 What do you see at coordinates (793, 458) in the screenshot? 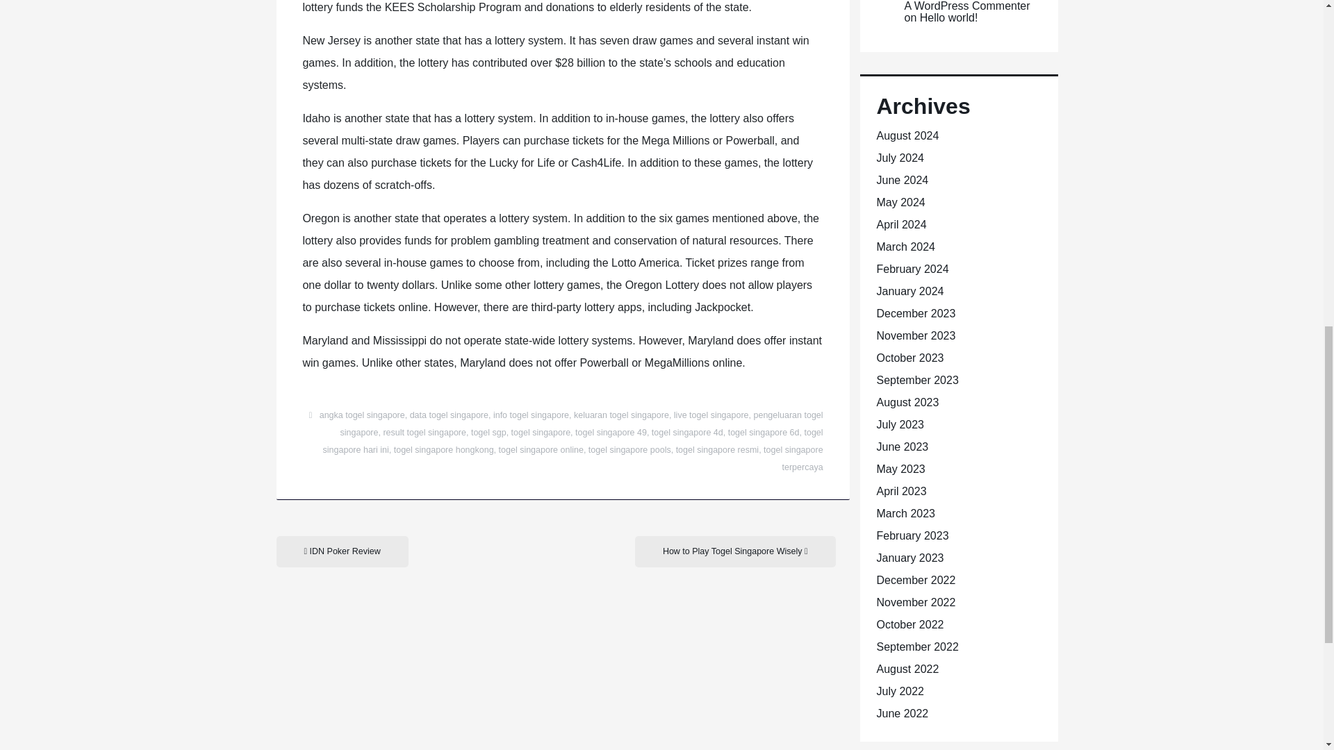
I see `togel singapore terpercaya` at bounding box center [793, 458].